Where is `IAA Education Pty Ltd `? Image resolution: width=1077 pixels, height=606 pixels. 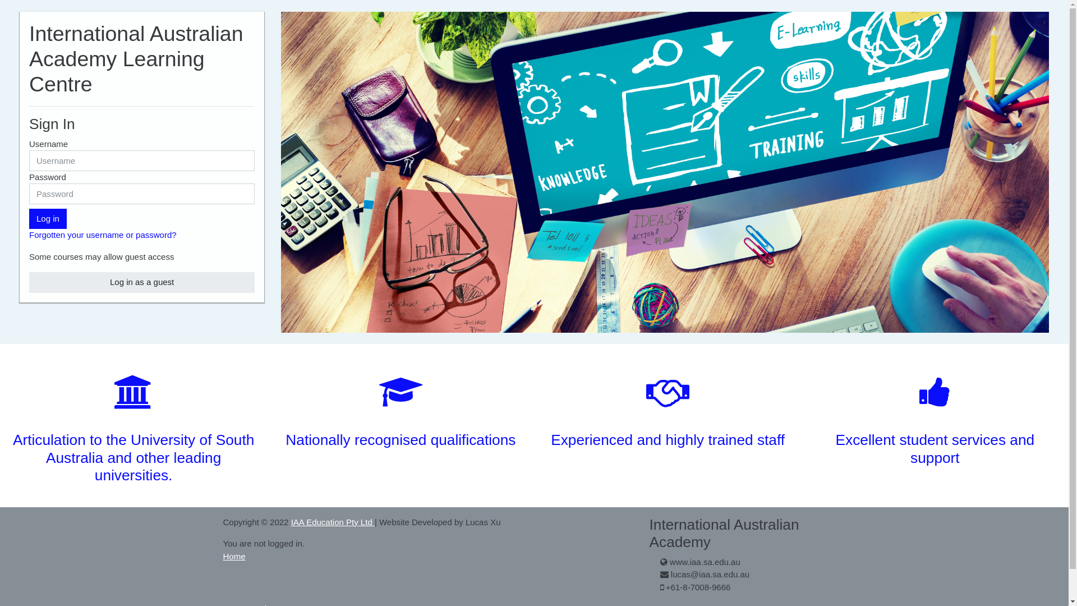
IAA Education Pty Ltd  is located at coordinates (333, 522).